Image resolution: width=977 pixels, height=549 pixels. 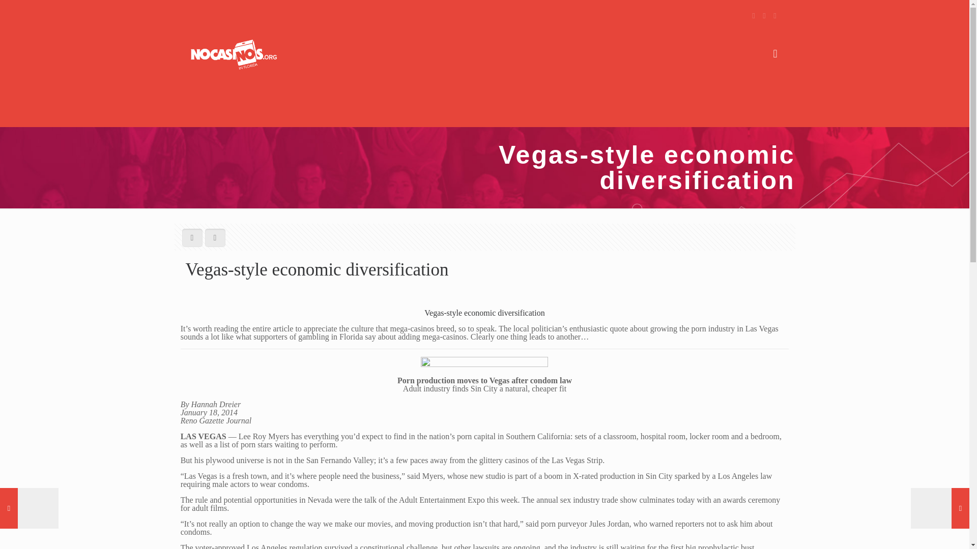 I want to click on Facebook, so click(x=754, y=15).